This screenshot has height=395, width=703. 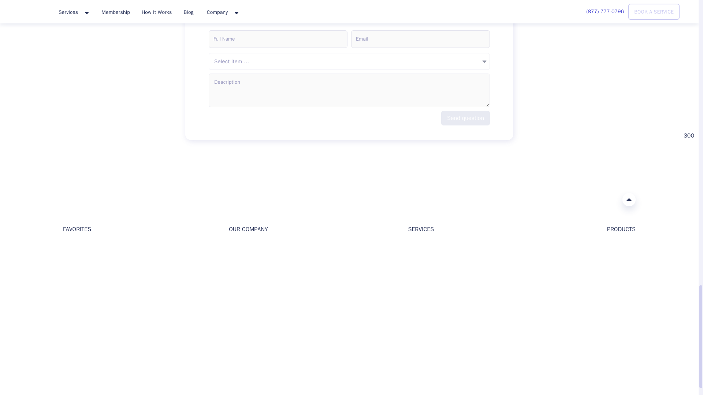 I want to click on Membership, so click(x=78, y=294).